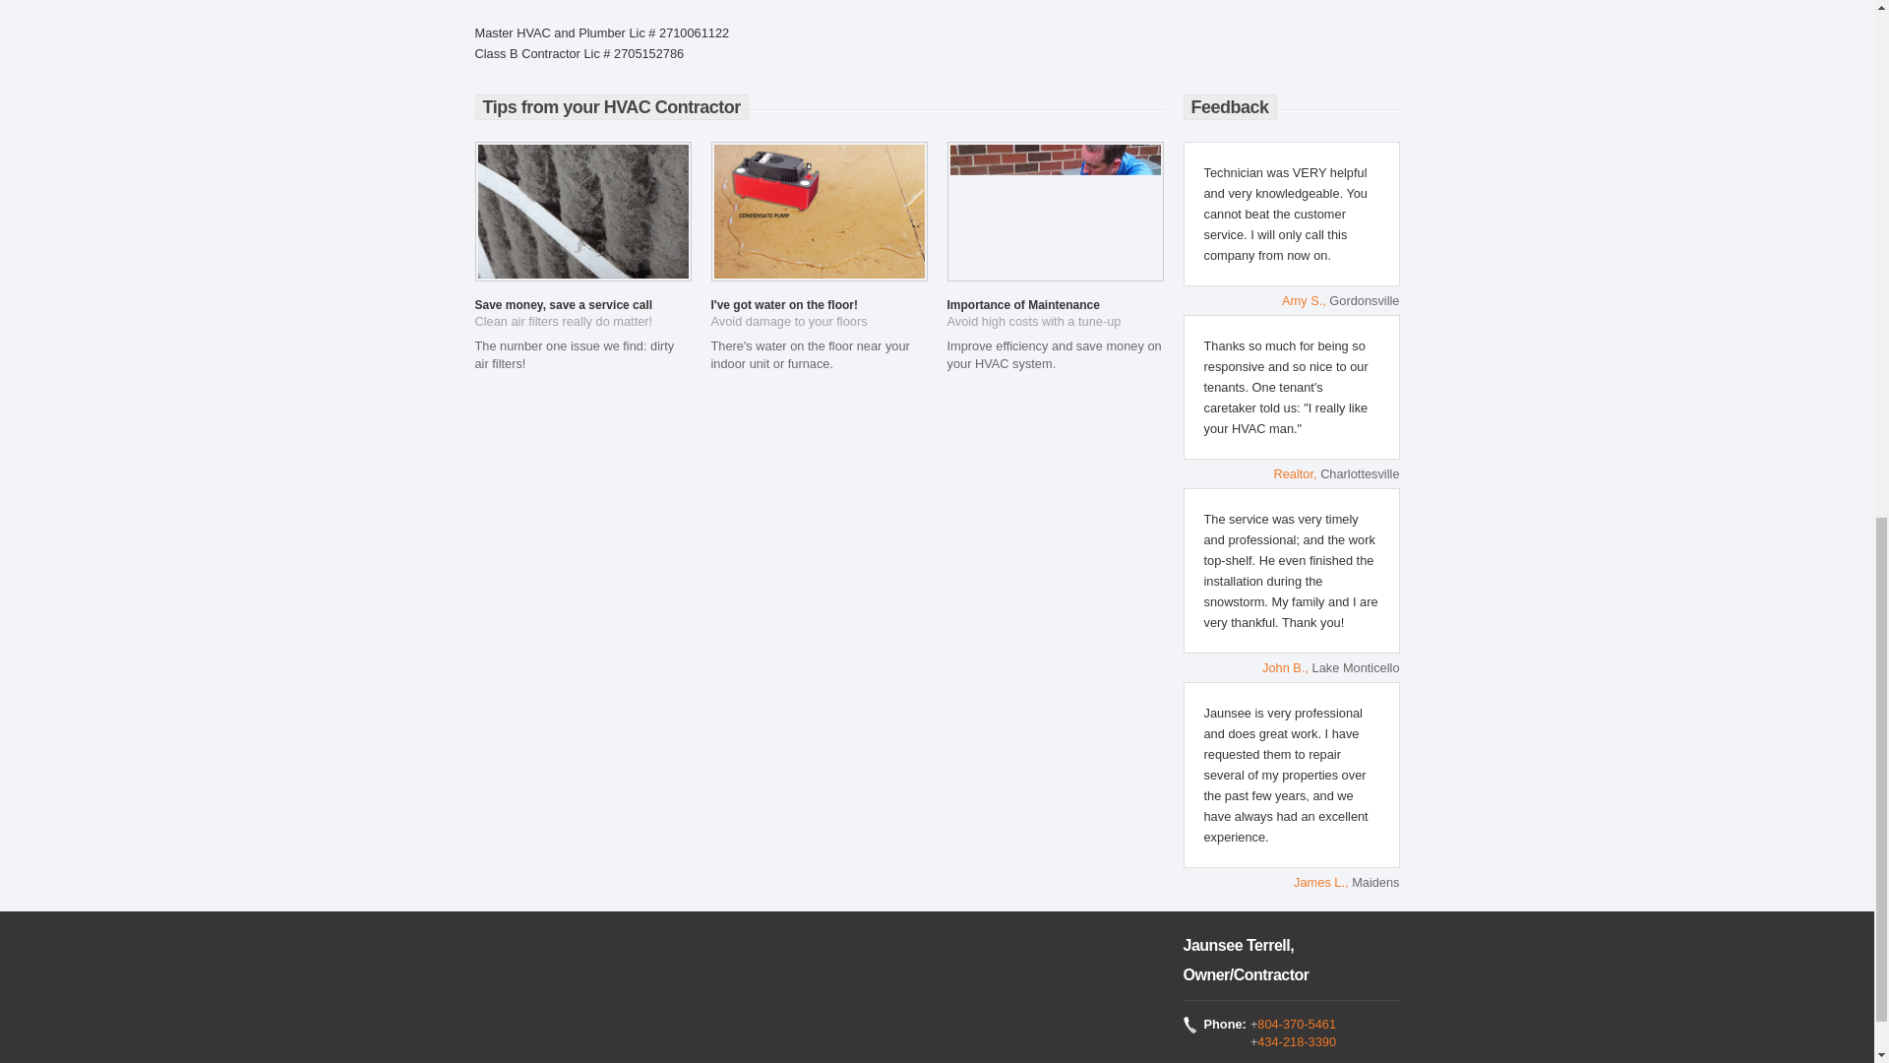  What do you see at coordinates (1297, 1024) in the screenshot?
I see `804-370-5461` at bounding box center [1297, 1024].